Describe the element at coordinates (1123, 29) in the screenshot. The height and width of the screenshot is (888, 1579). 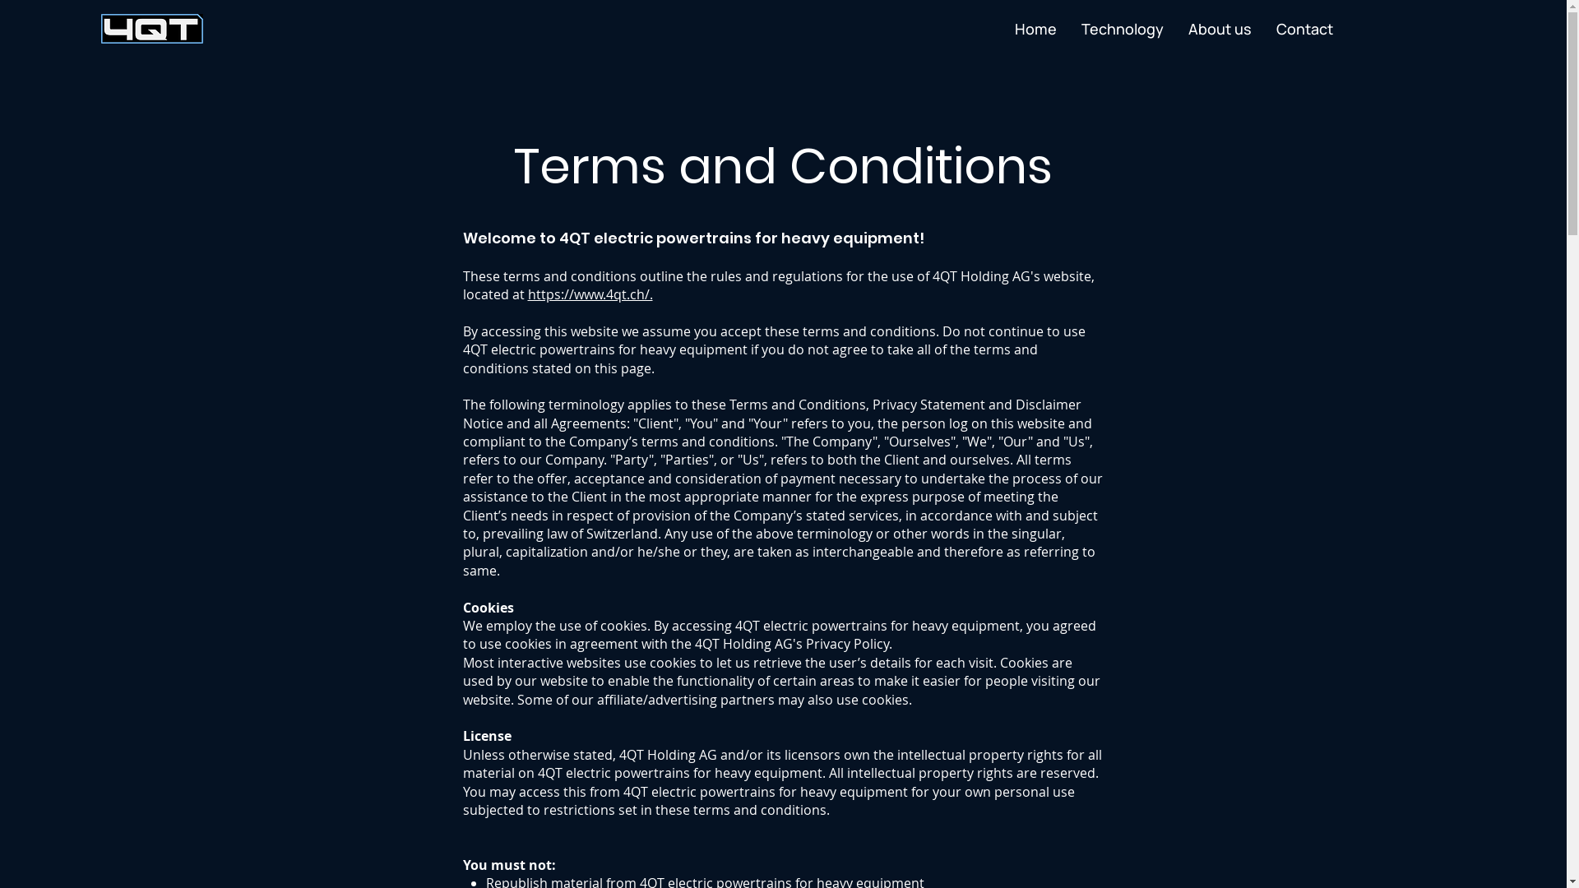
I see `Technology` at that location.